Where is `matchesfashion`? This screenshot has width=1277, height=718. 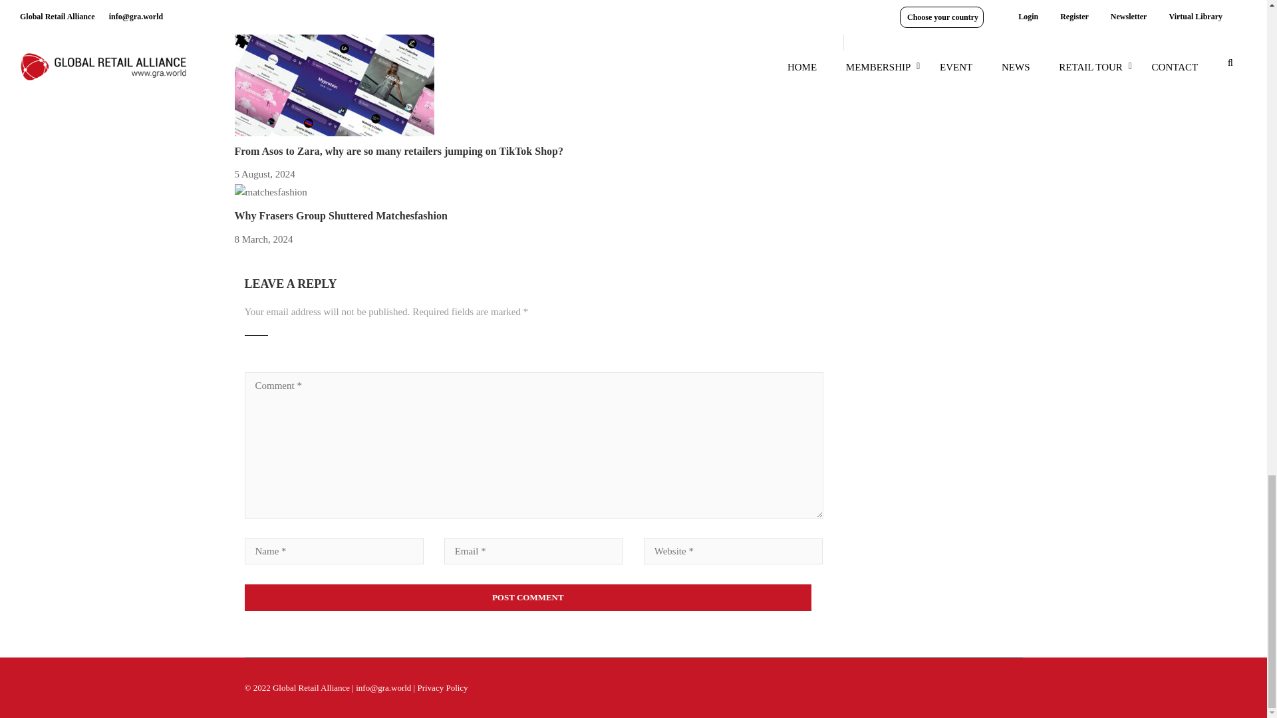
matchesfashion is located at coordinates (270, 193).